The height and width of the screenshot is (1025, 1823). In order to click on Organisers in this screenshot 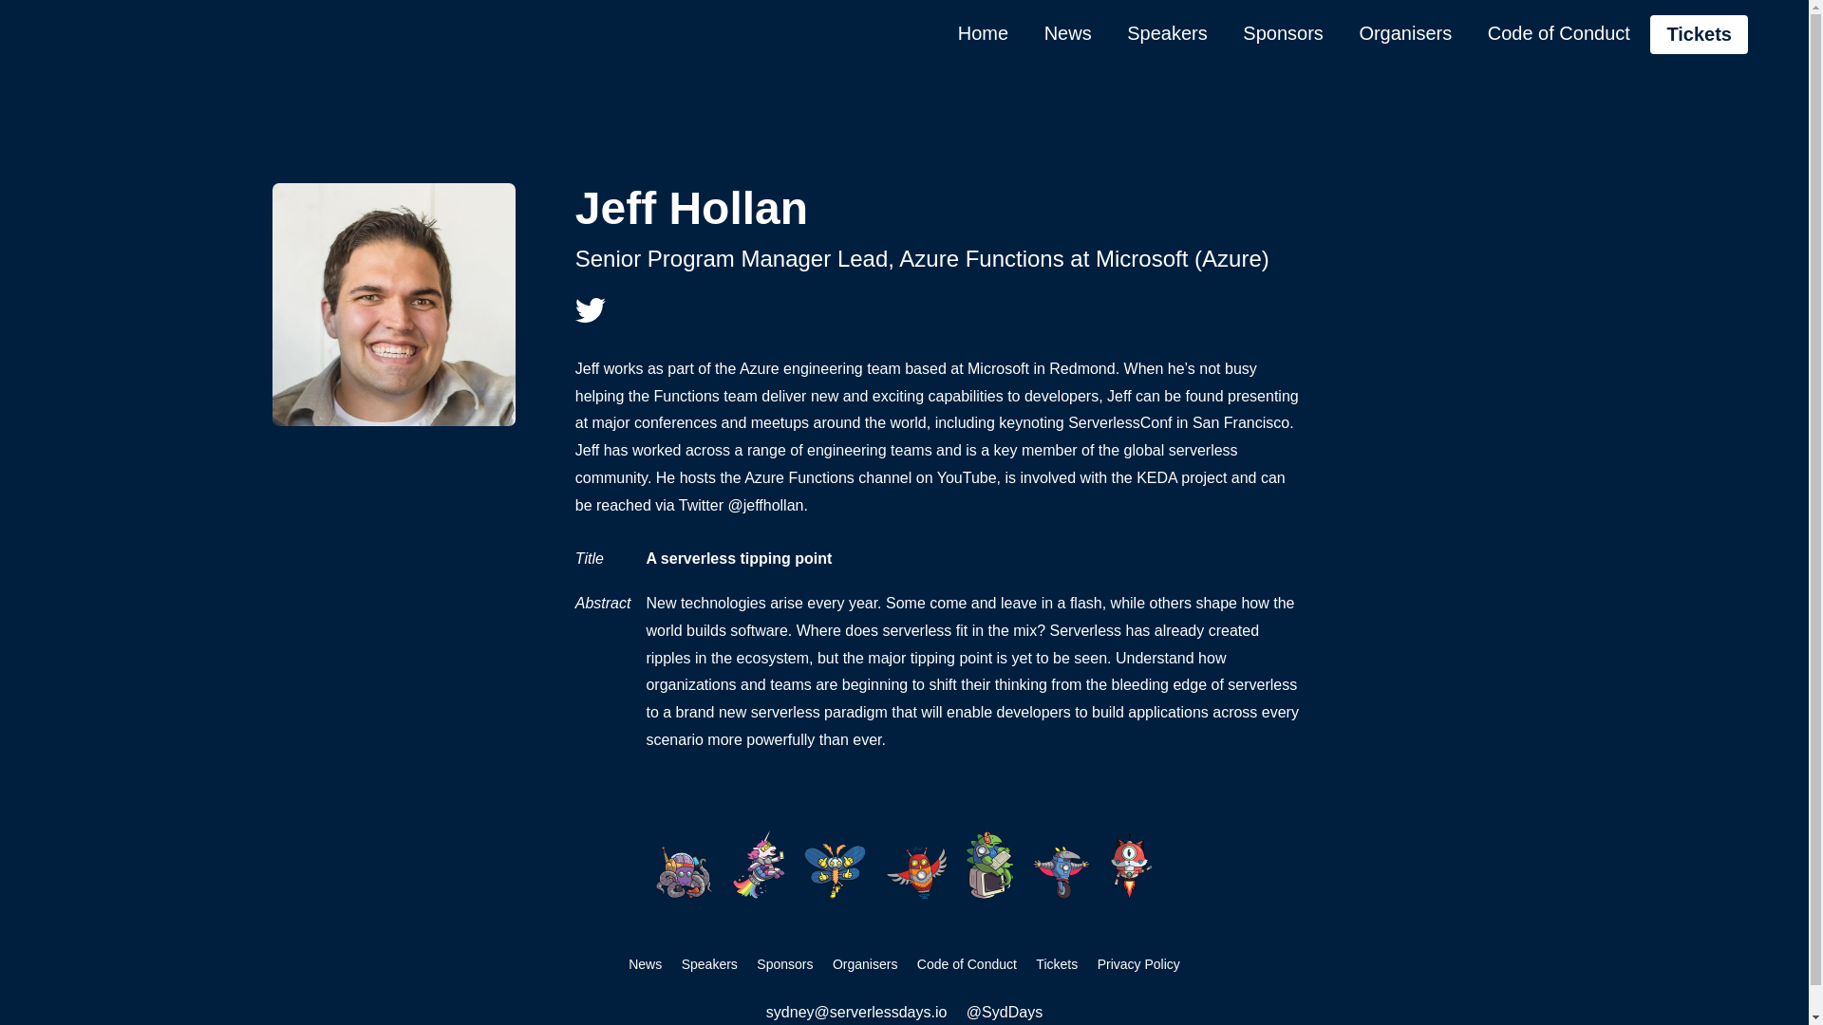, I will do `click(864, 964)`.